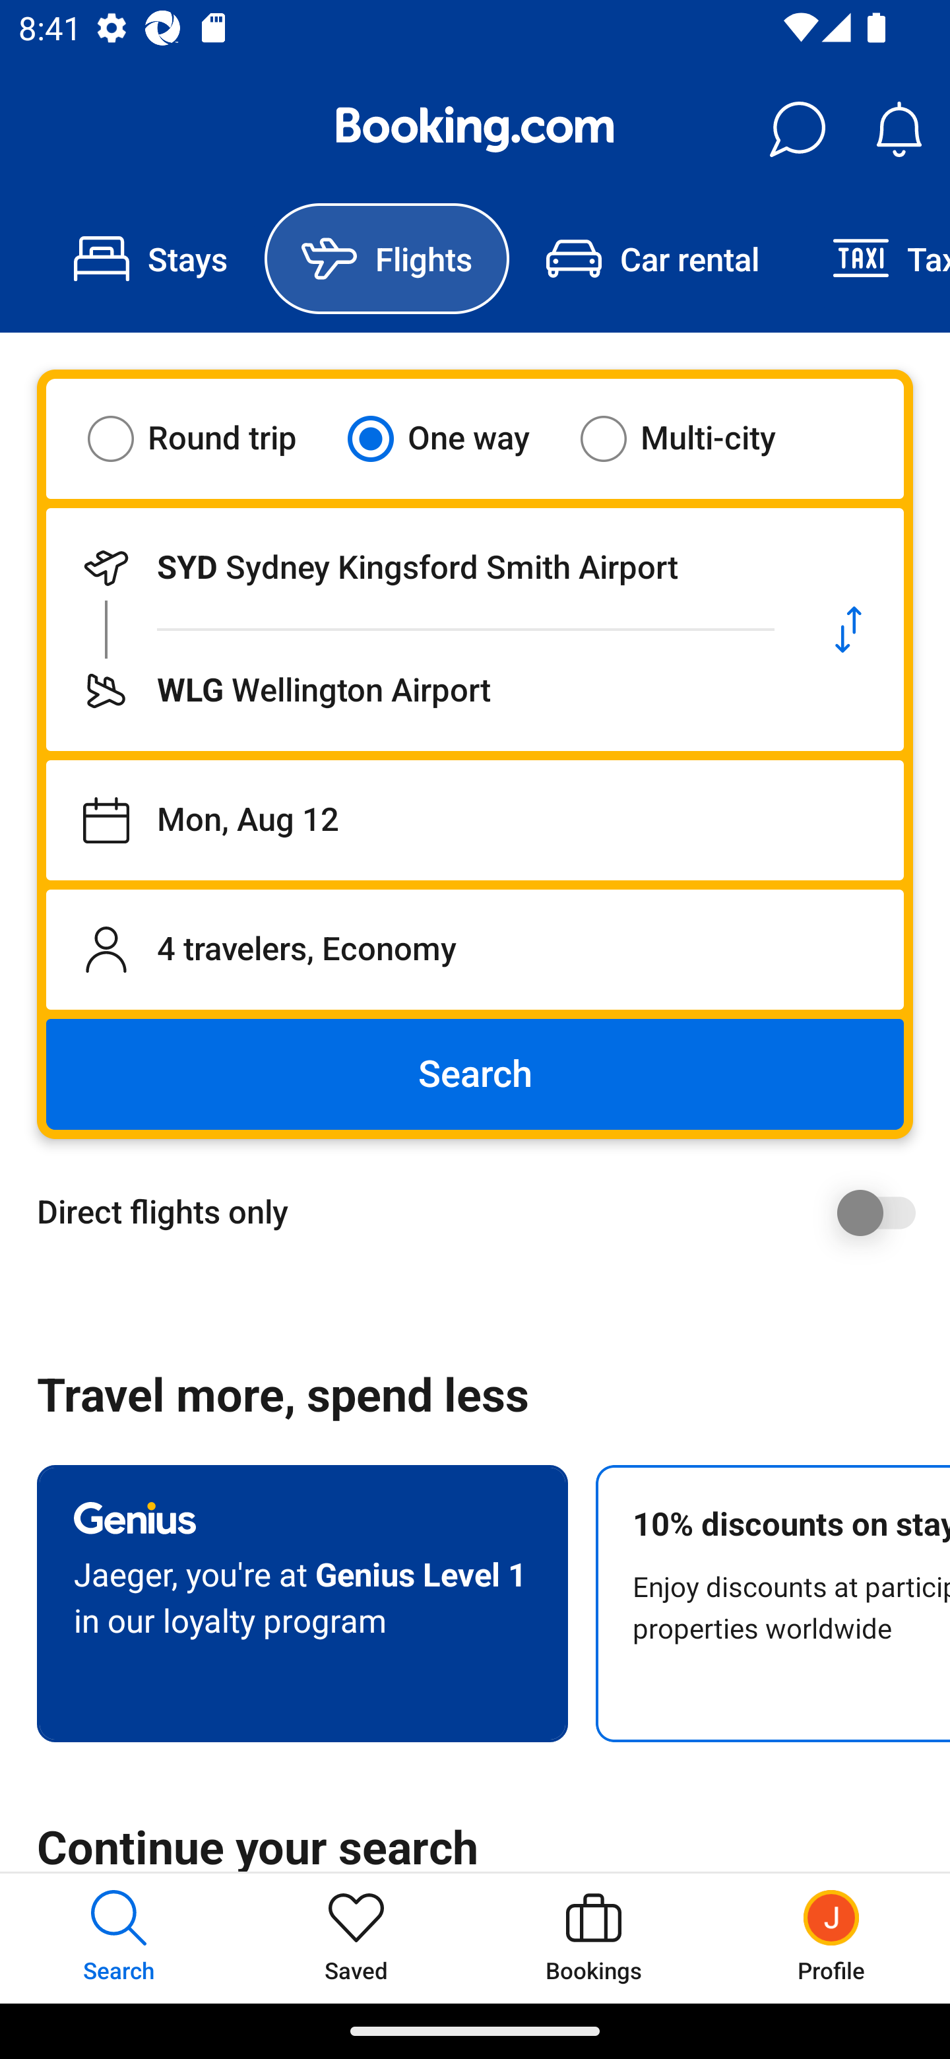  Describe the element at coordinates (873, 259) in the screenshot. I see `Taxi` at that location.